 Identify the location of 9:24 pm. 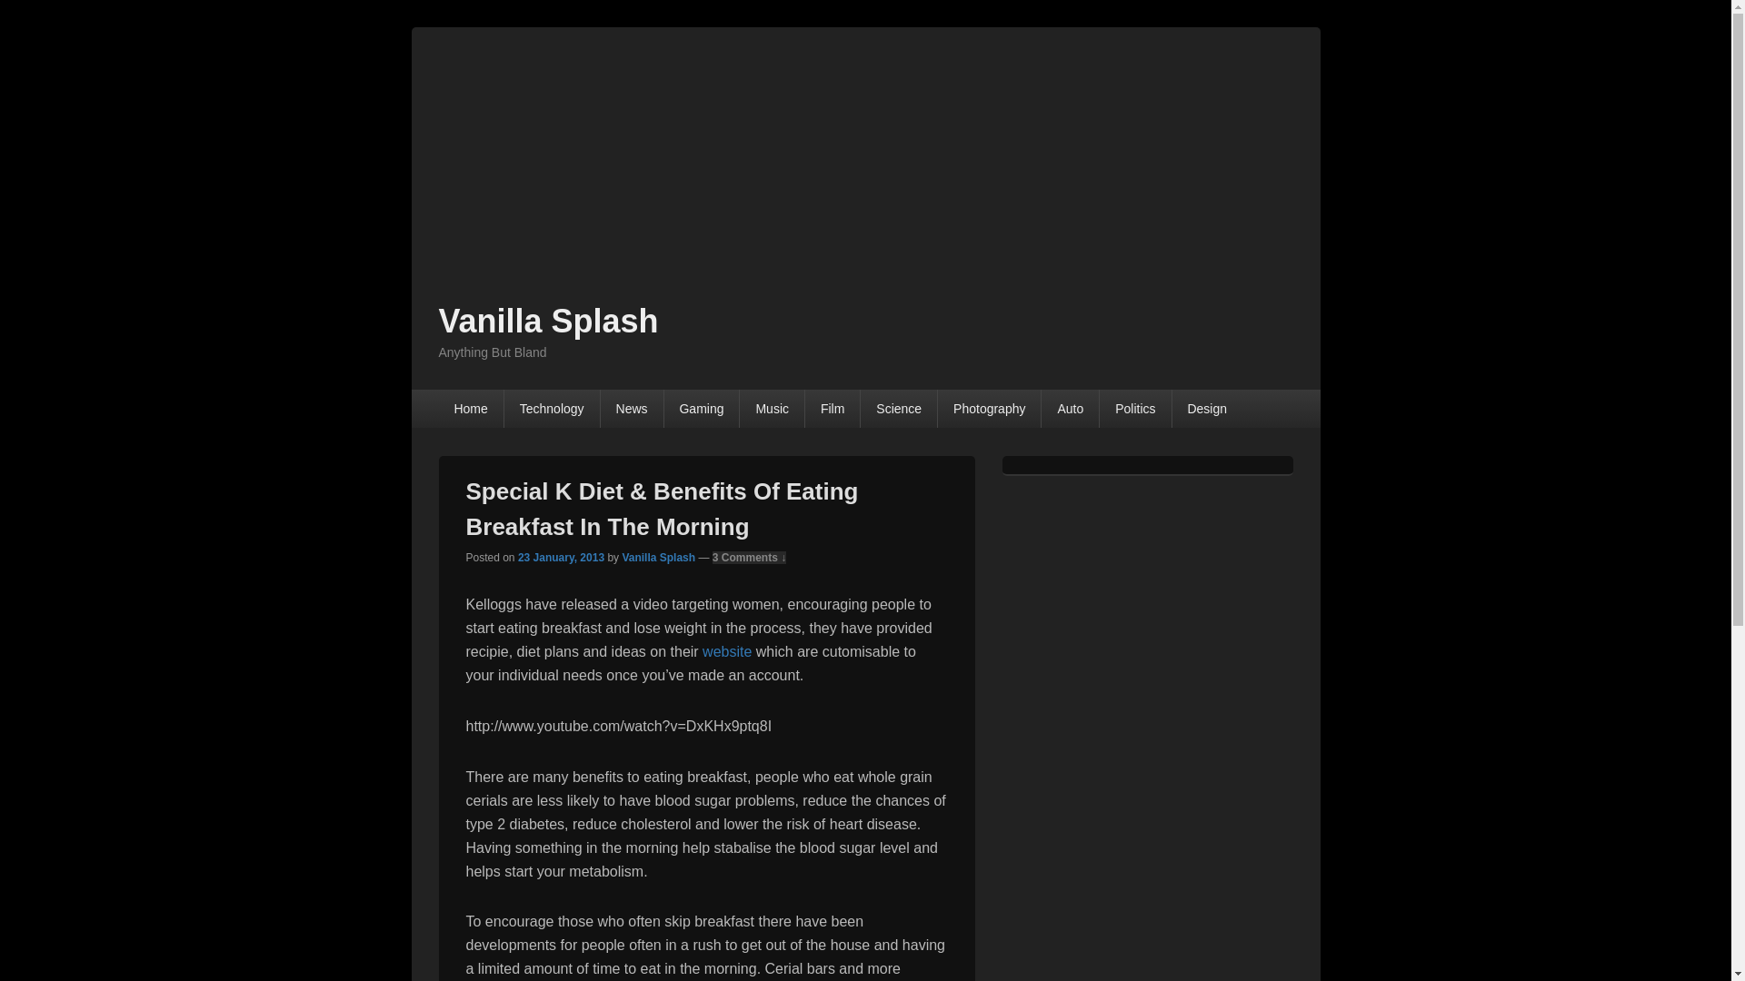
(561, 558).